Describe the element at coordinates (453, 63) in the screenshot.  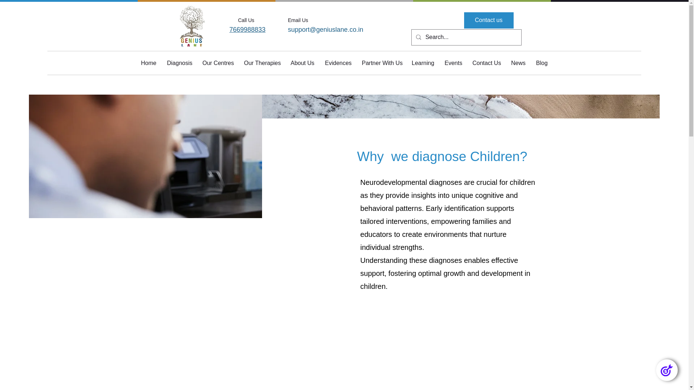
I see `Events` at that location.